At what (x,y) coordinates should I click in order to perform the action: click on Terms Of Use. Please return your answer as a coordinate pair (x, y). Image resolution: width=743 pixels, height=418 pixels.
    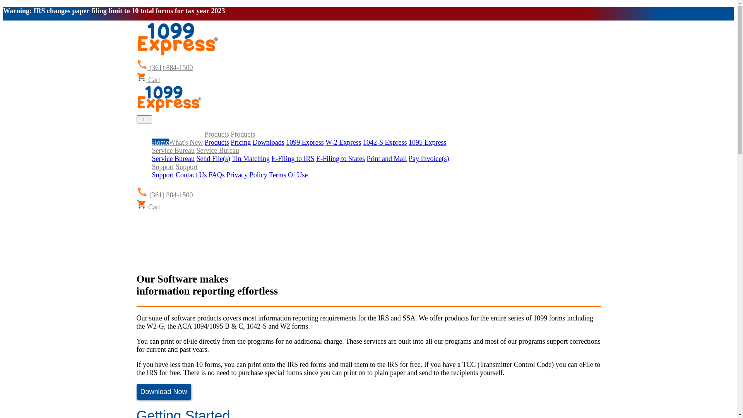
    Looking at the image, I should click on (289, 175).